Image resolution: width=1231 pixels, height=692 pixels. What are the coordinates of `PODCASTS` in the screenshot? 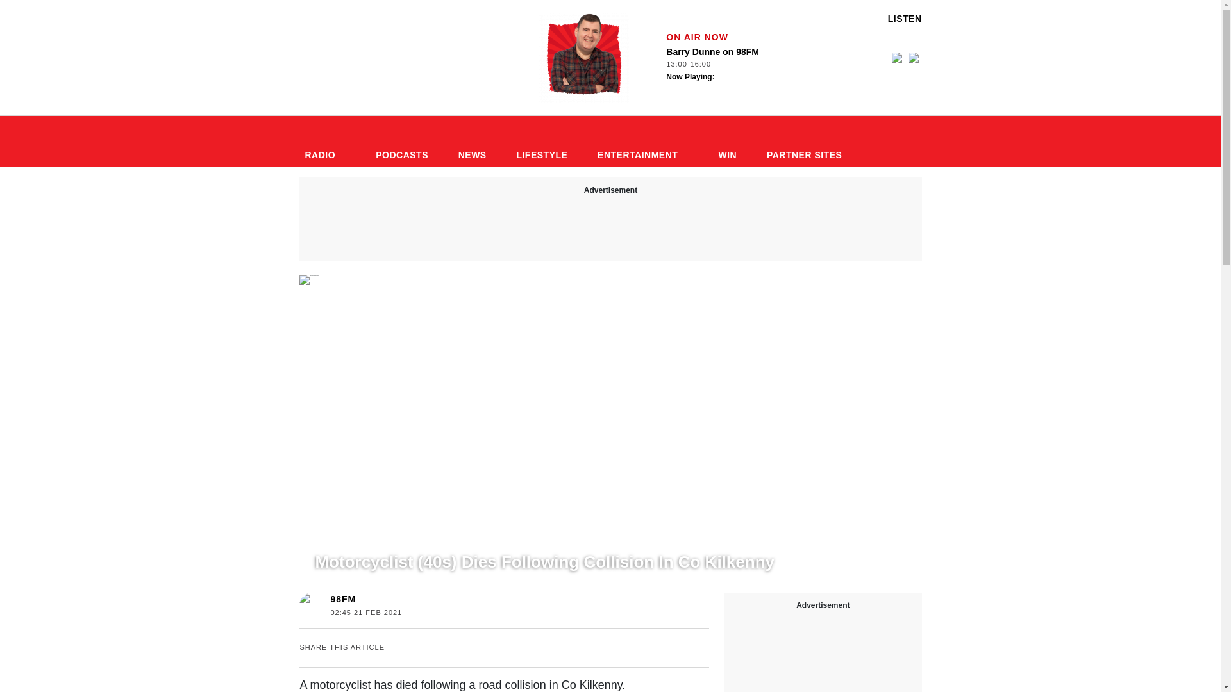 It's located at (583, 58).